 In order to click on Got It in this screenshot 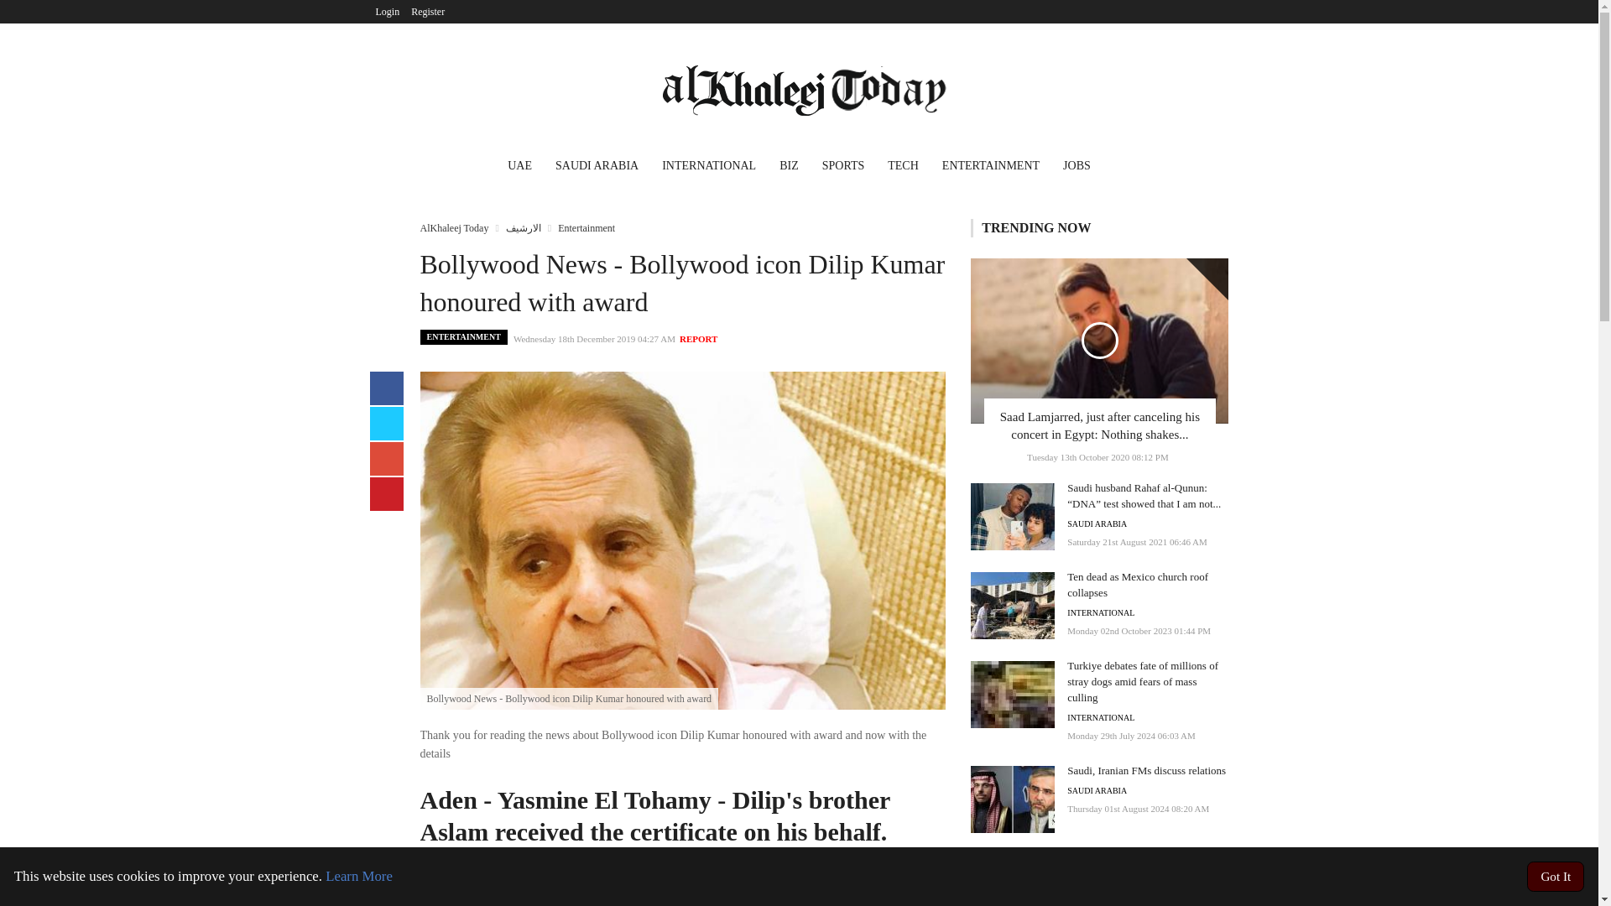, I will do `click(1556, 876)`.